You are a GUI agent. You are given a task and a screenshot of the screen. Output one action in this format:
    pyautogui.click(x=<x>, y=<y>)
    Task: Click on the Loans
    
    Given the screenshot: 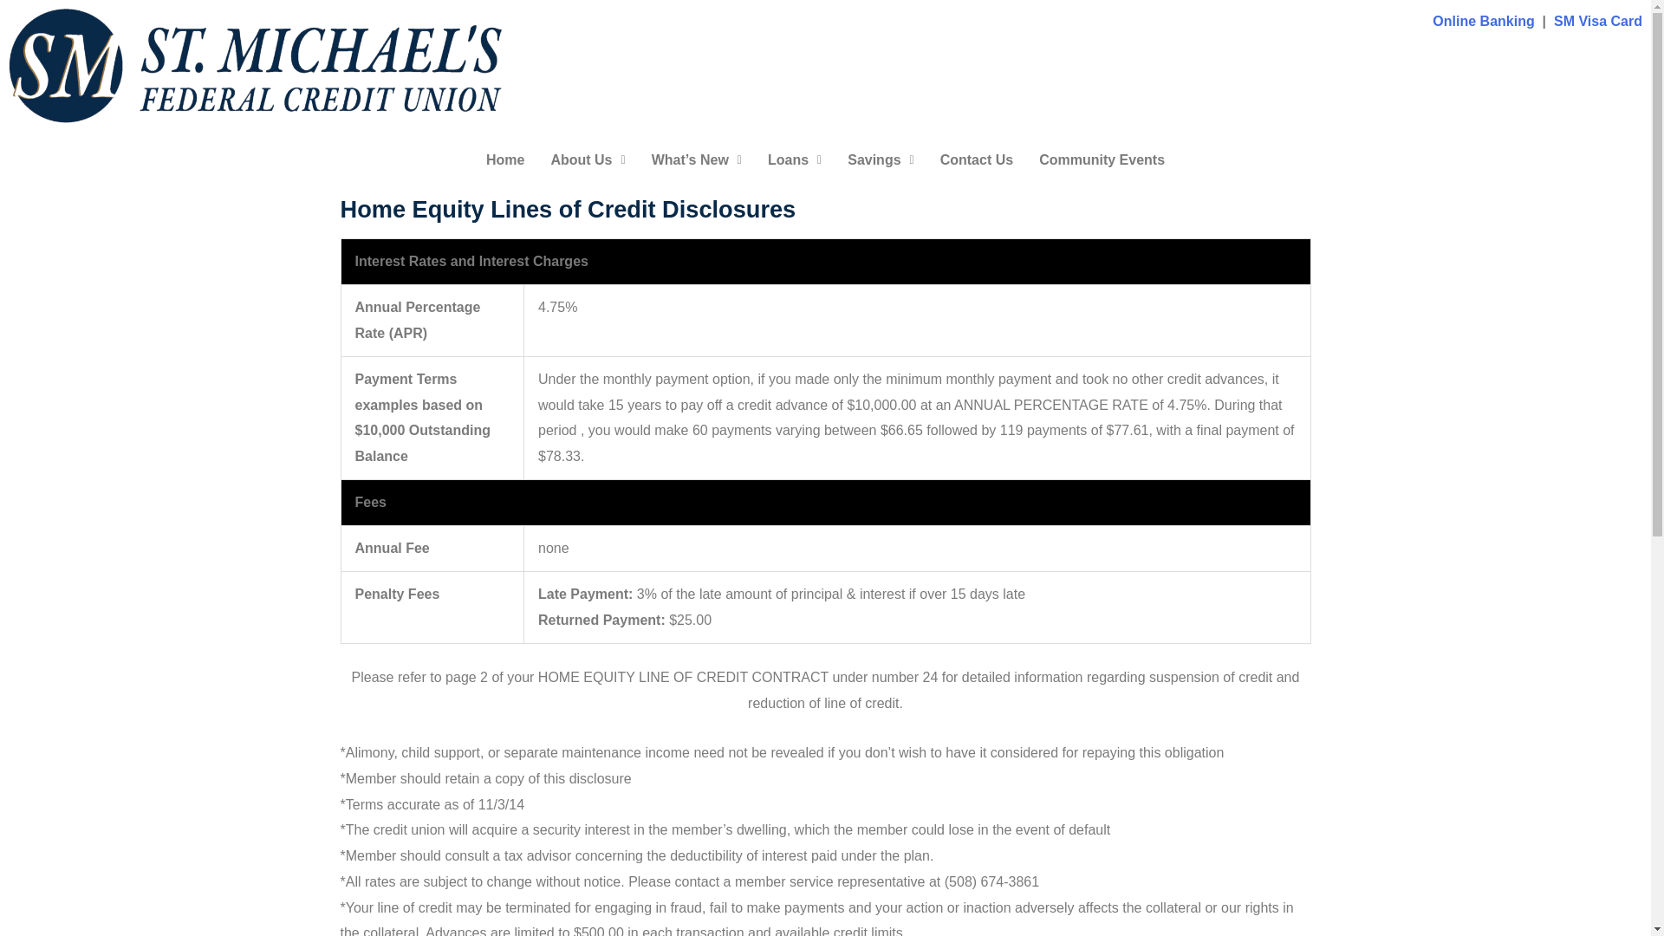 What is the action you would take?
    pyautogui.click(x=795, y=160)
    